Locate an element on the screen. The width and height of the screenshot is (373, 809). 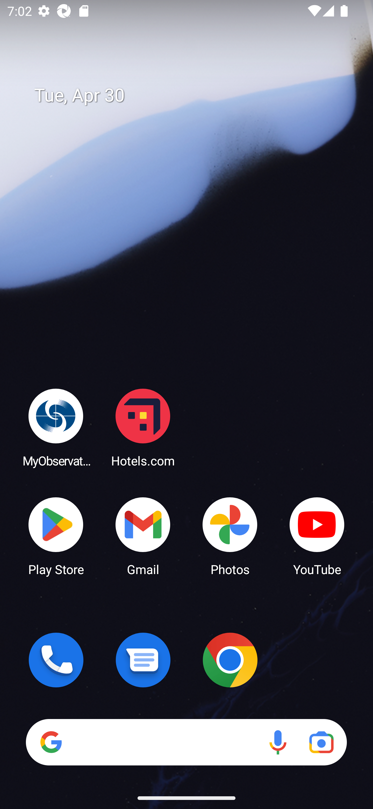
Chrome is located at coordinates (230, 660).